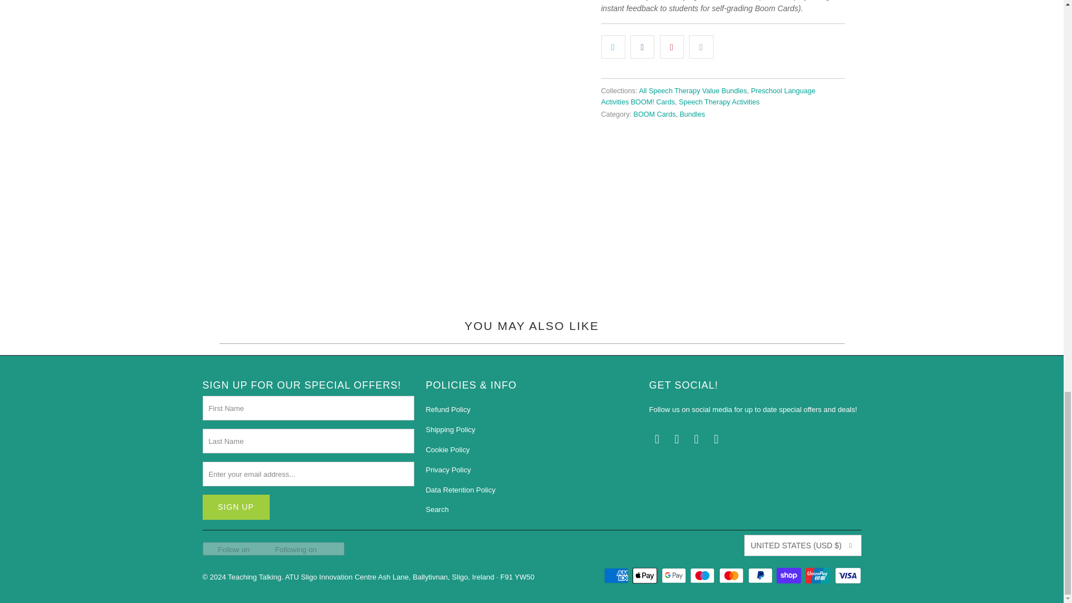 Image resolution: width=1072 pixels, height=603 pixels. Describe the element at coordinates (789, 576) in the screenshot. I see `Shop Pay` at that location.